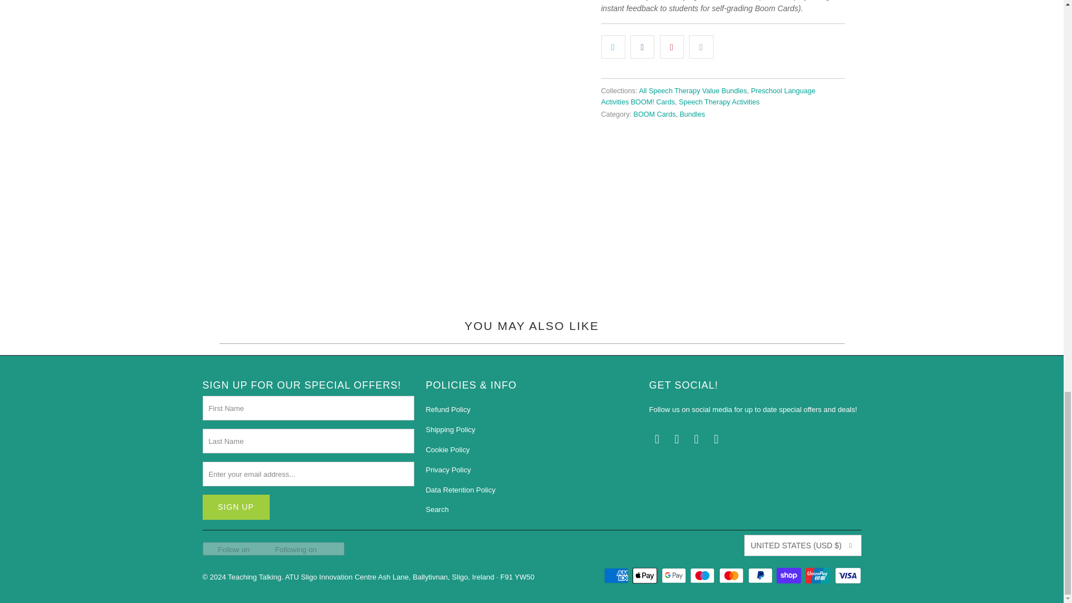 Image resolution: width=1072 pixels, height=603 pixels. Describe the element at coordinates (789, 576) in the screenshot. I see `Shop Pay` at that location.